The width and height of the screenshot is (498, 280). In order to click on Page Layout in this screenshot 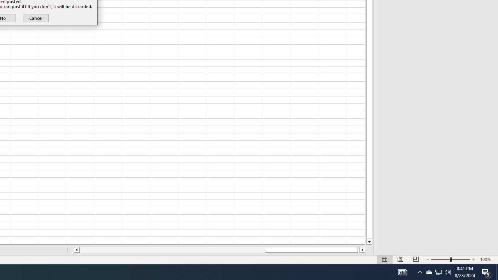, I will do `click(451, 259)`.